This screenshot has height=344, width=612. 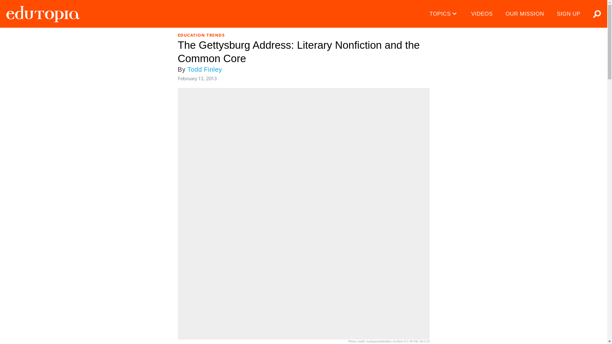 What do you see at coordinates (569, 14) in the screenshot?
I see `SIGN UP` at bounding box center [569, 14].